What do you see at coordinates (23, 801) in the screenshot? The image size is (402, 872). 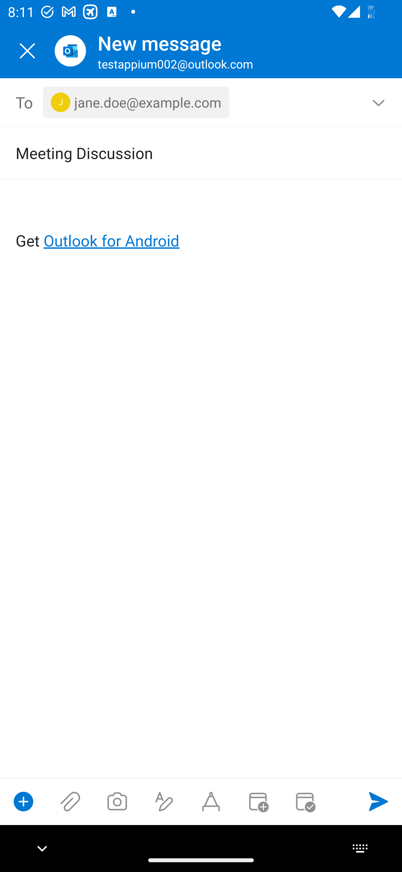 I see `Show compose options` at bounding box center [23, 801].